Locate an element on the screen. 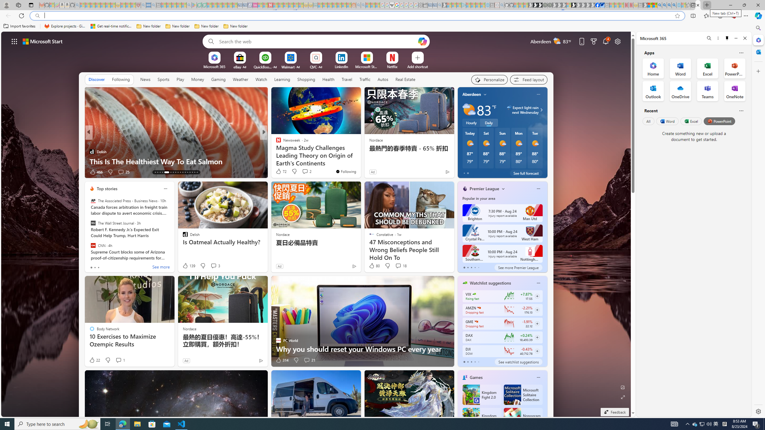  Cheap Hotels - Save70.com - Sleeping is located at coordinates (245, 5).